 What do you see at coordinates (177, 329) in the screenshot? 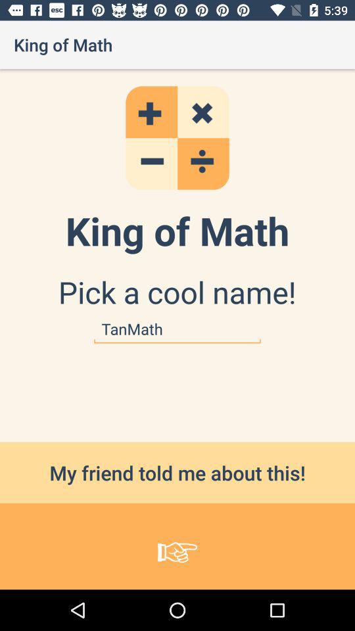
I see `choose the tanmath` at bounding box center [177, 329].